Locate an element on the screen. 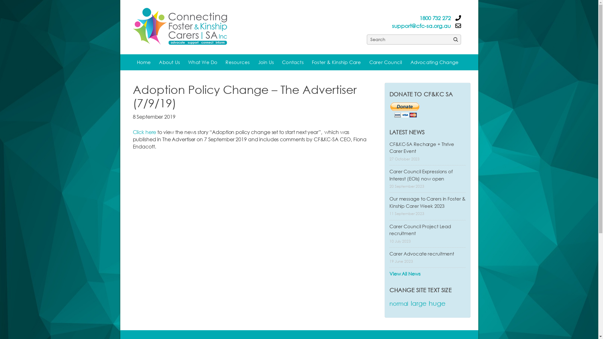  CF&KC-SA Recharge + Thrive Carer Event is located at coordinates (422, 148).